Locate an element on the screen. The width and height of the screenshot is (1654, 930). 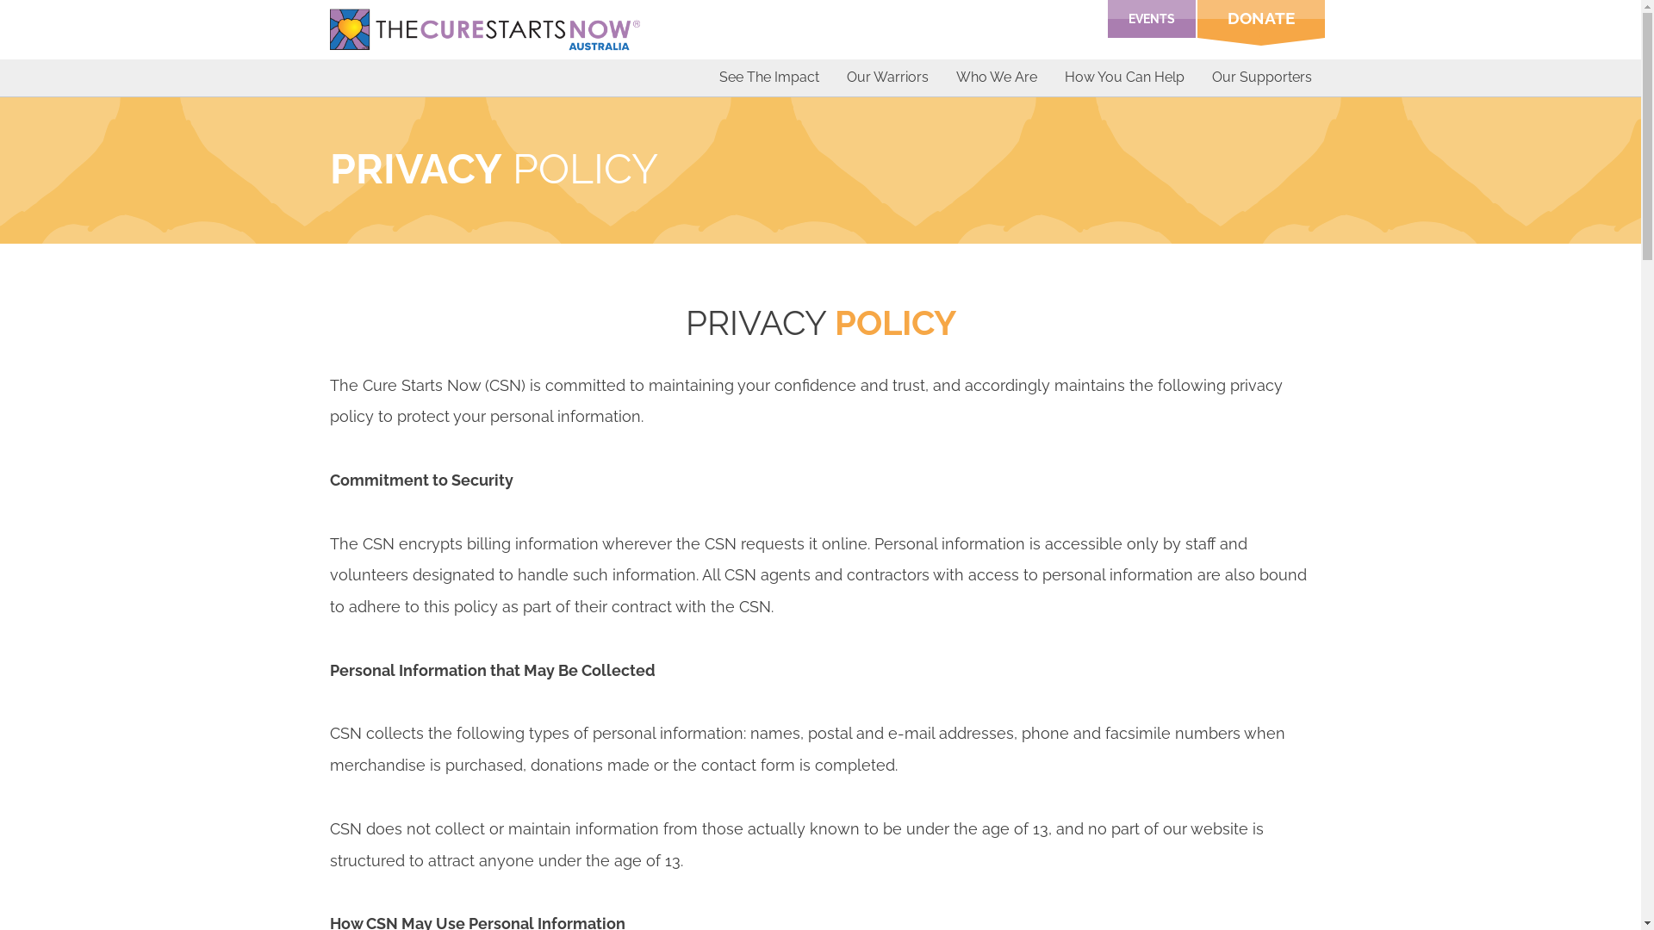
How You Can Help is located at coordinates (1123, 77).